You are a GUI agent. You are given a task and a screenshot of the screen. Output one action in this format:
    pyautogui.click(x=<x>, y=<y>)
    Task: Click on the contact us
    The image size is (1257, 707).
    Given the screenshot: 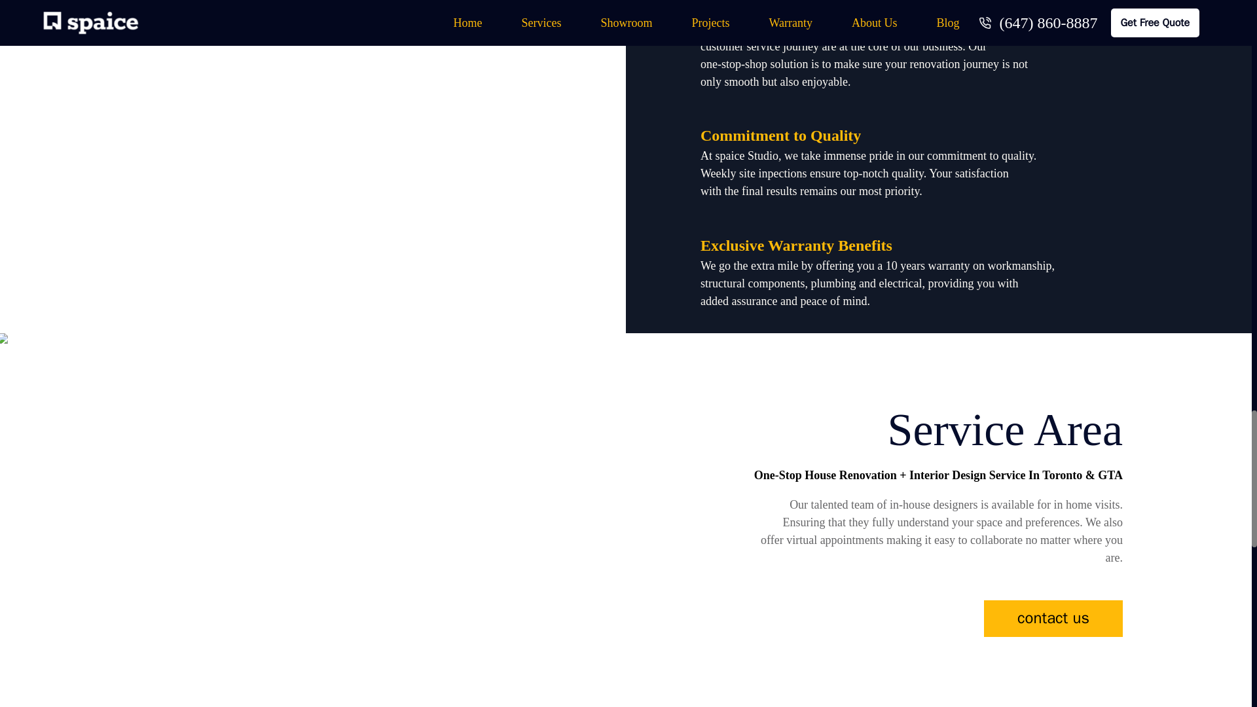 What is the action you would take?
    pyautogui.click(x=1053, y=618)
    